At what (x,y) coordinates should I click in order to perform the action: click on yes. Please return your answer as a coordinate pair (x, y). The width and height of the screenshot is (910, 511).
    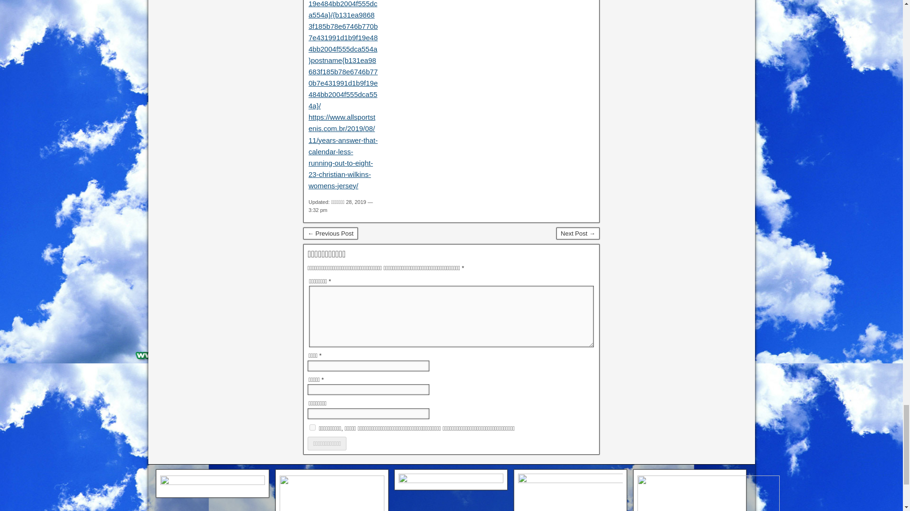
    Looking at the image, I should click on (312, 428).